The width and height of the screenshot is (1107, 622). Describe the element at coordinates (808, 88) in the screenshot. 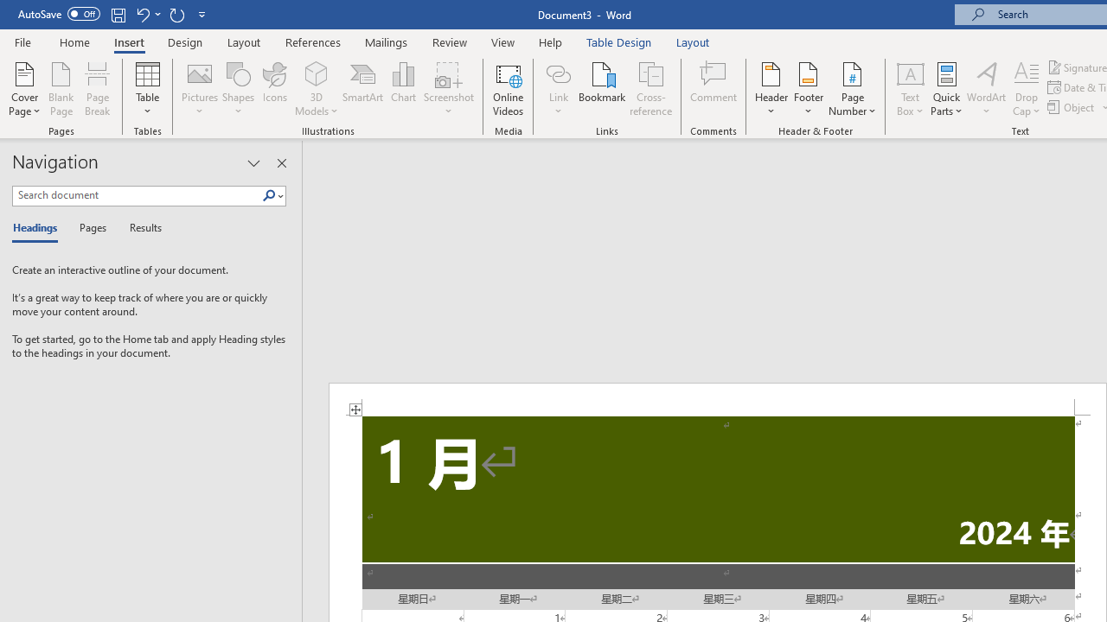

I see `Footer` at that location.